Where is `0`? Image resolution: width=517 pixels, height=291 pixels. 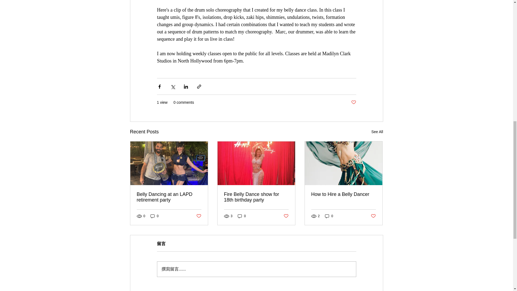 0 is located at coordinates (242, 216).